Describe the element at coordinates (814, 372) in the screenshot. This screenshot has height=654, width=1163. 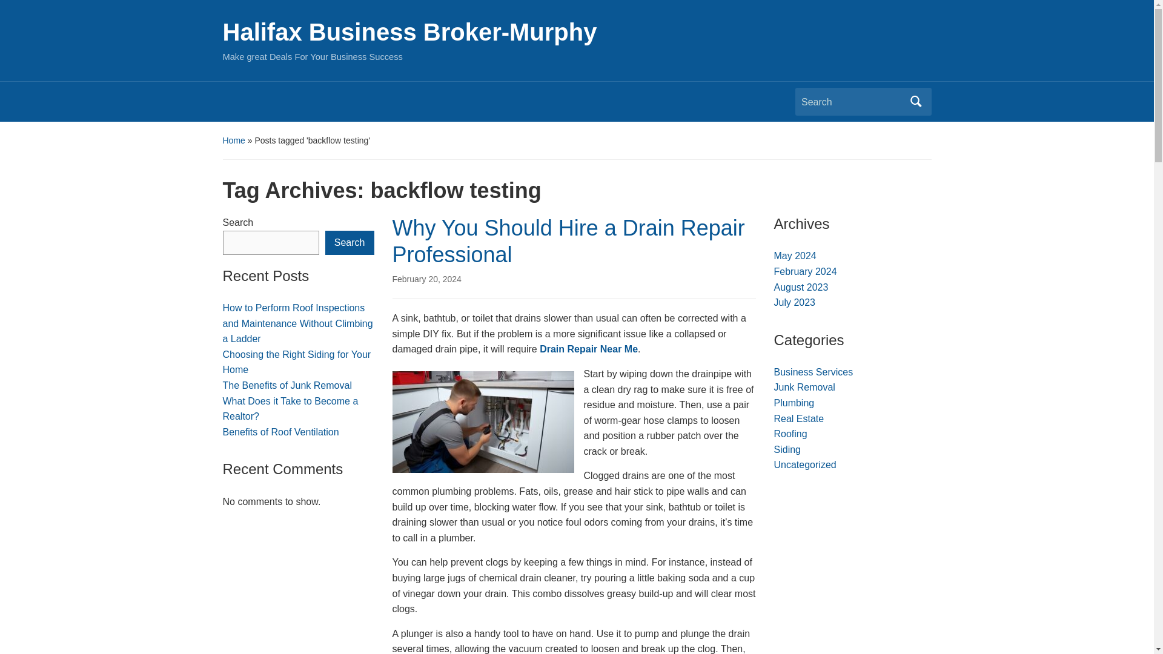
I see `Business Services` at that location.